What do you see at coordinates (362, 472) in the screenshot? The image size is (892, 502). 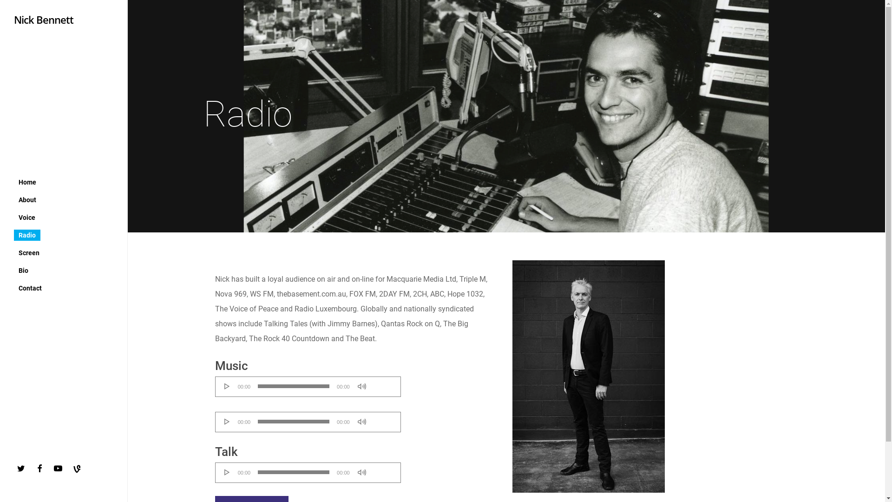 I see `Mute` at bounding box center [362, 472].